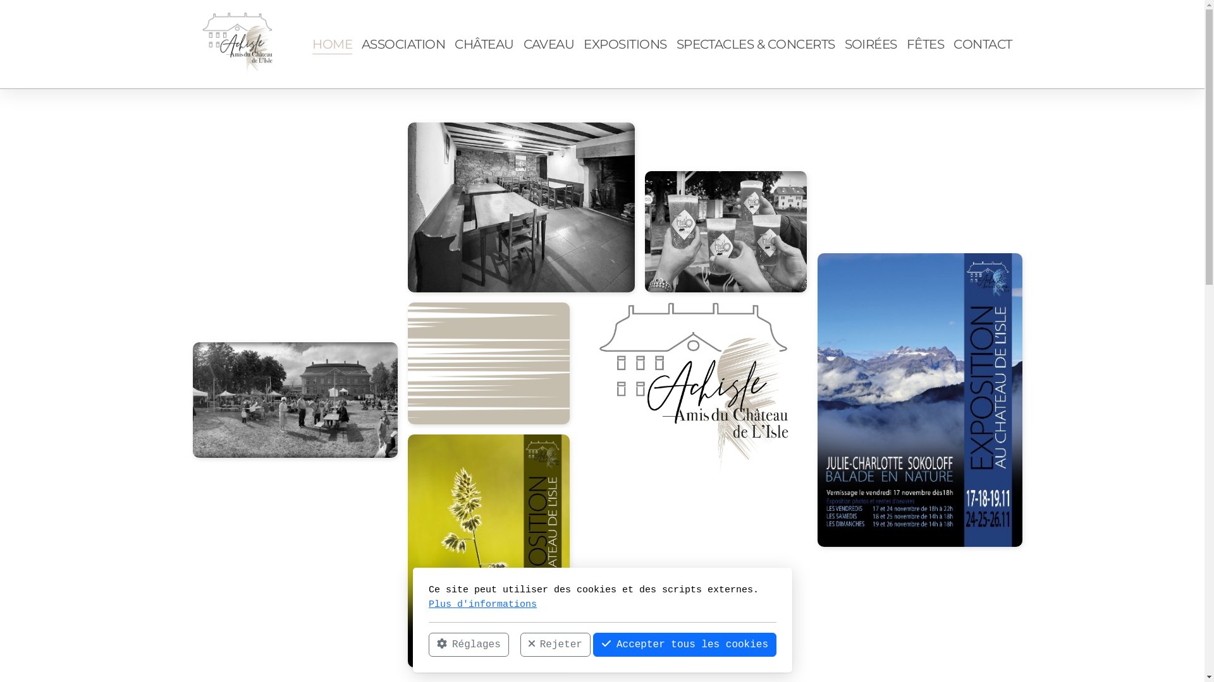 This screenshot has height=682, width=1214. What do you see at coordinates (983, 44) in the screenshot?
I see `CONTACT` at bounding box center [983, 44].